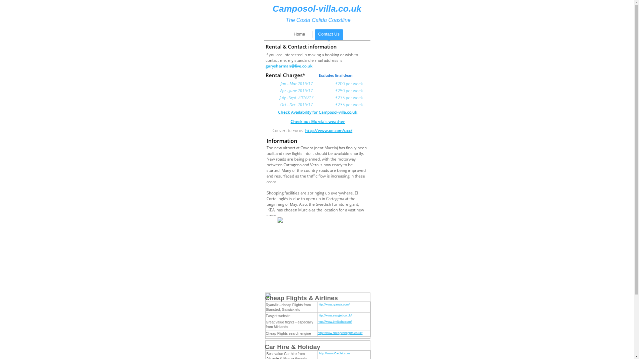 The width and height of the screenshot is (639, 359). Describe the element at coordinates (329, 35) in the screenshot. I see `Contact Us` at that location.